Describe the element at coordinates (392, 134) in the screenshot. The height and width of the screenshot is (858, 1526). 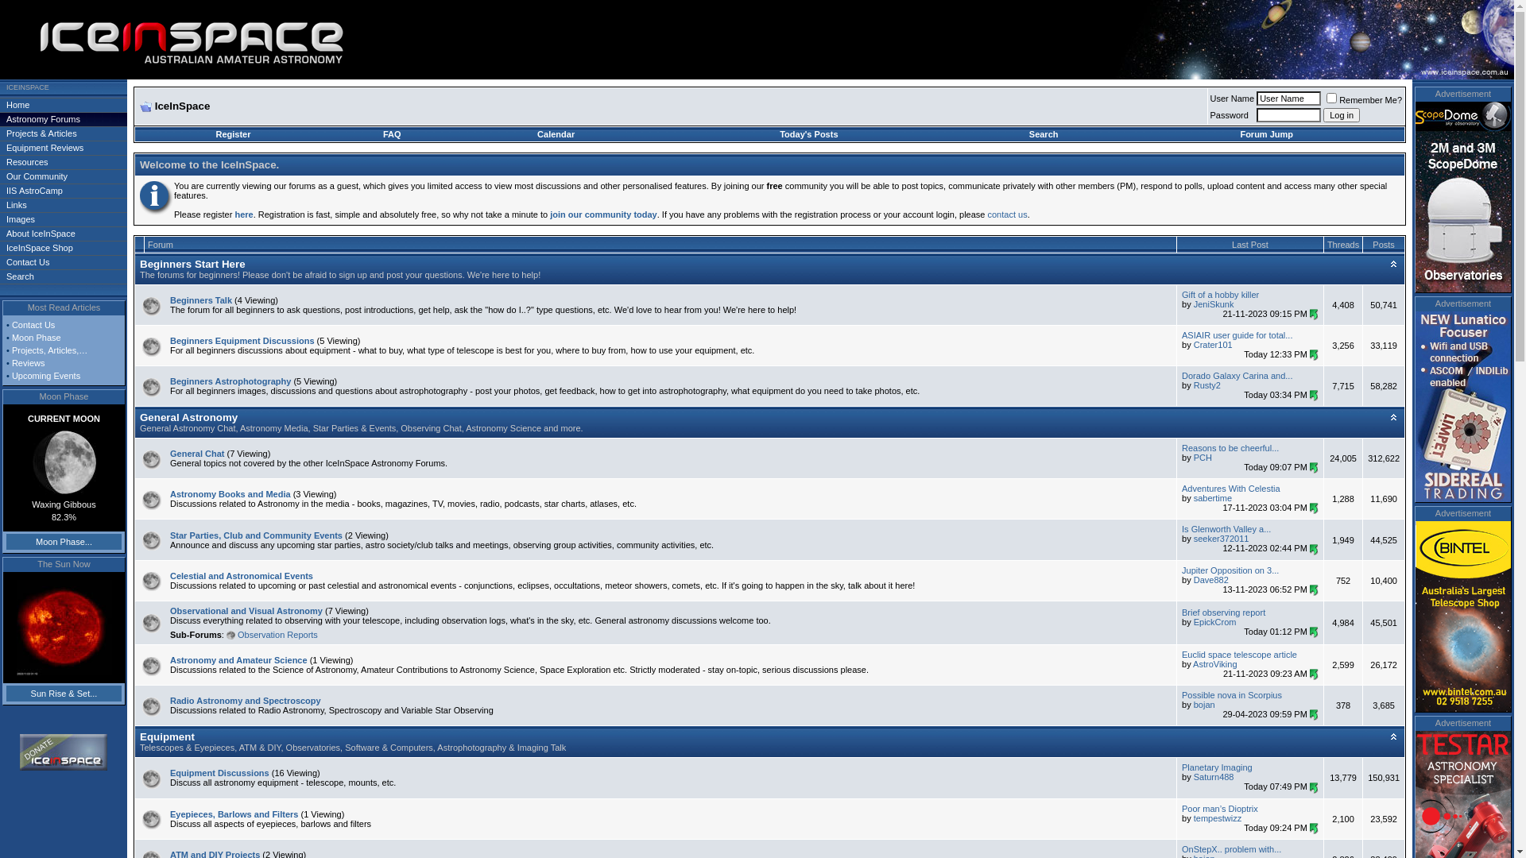
I see `FAQ` at that location.